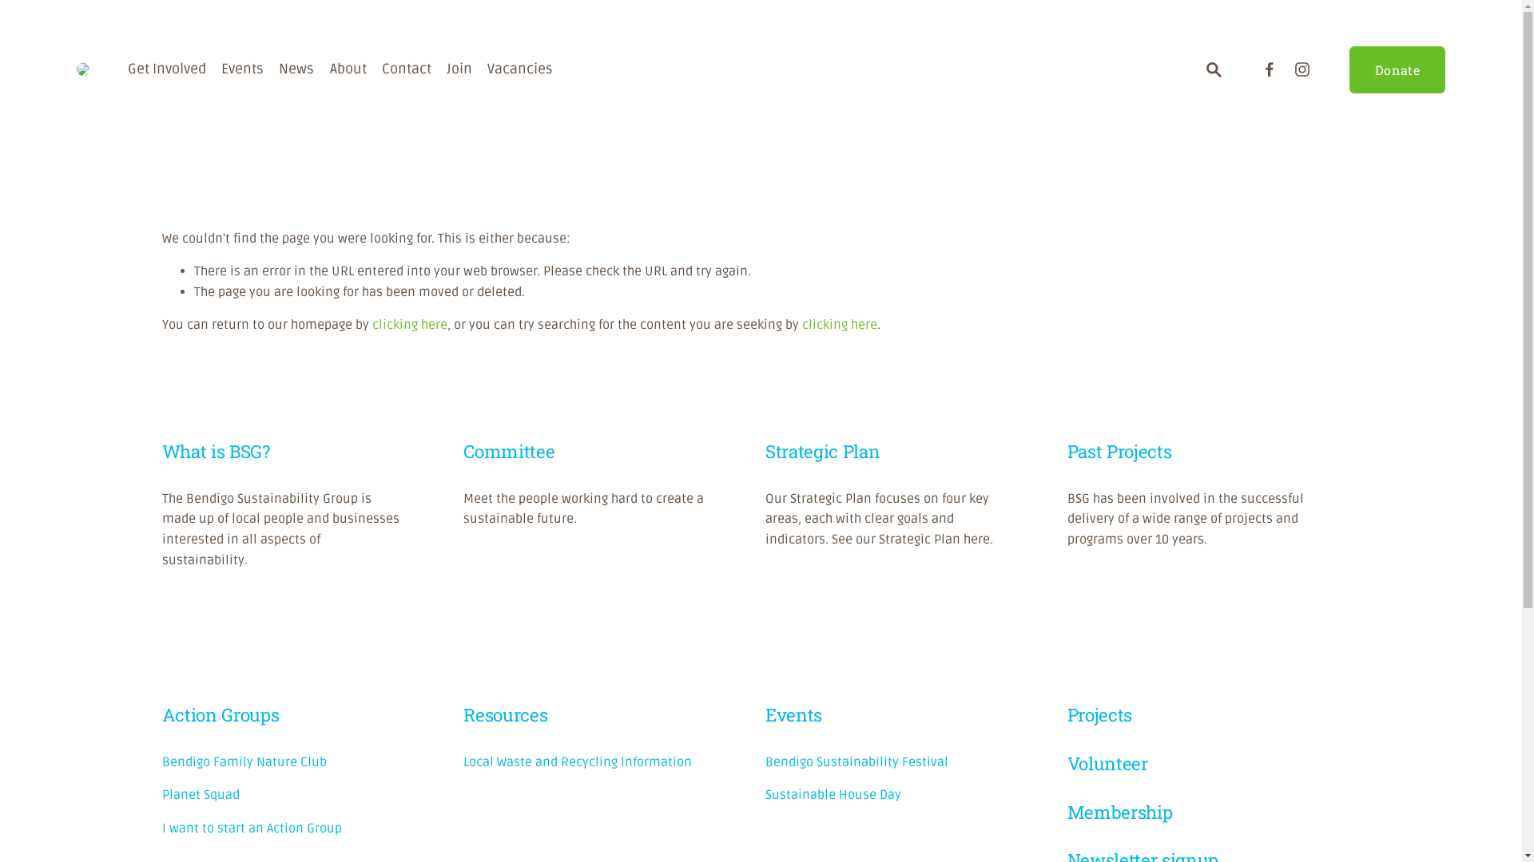 The image size is (1534, 862). I want to click on Vacancies, so click(520, 69).